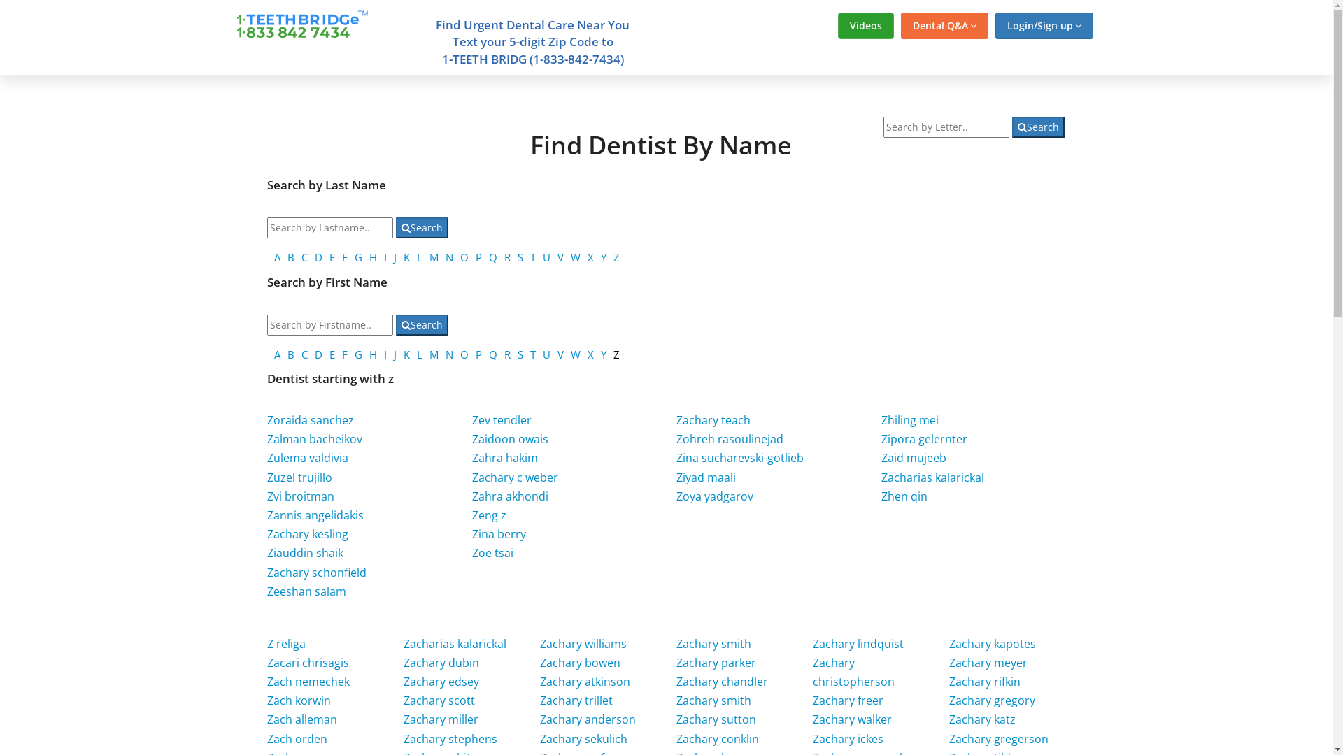 The width and height of the screenshot is (1343, 755). Describe the element at coordinates (590, 354) in the screenshot. I see `X` at that location.